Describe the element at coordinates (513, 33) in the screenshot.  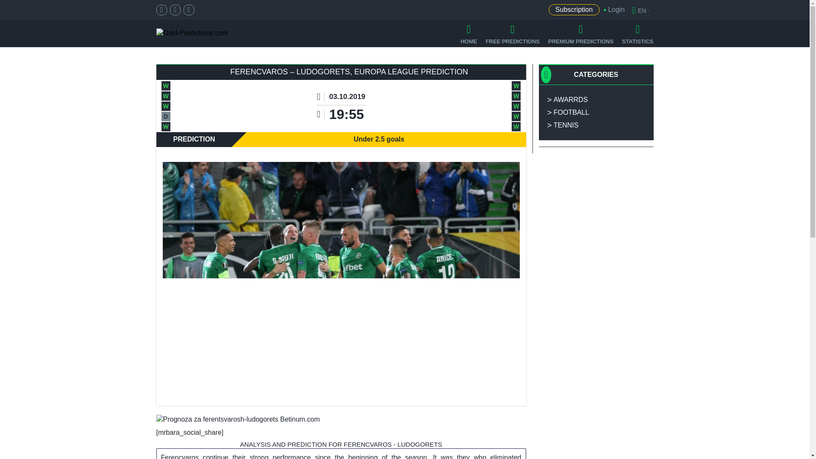
I see `FREE PREDICTIONS` at that location.